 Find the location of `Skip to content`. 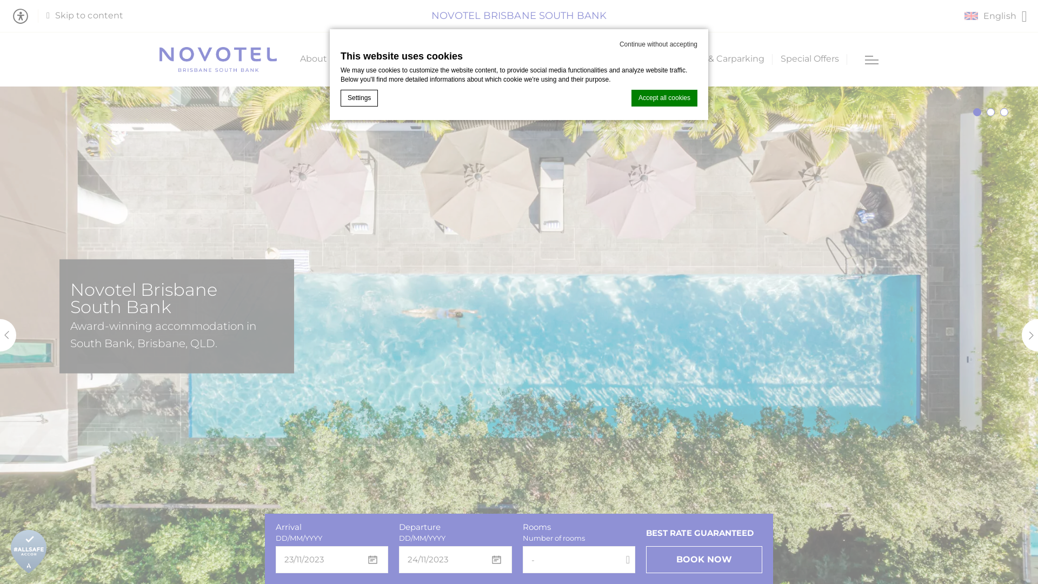

Skip to content is located at coordinates (85, 16).